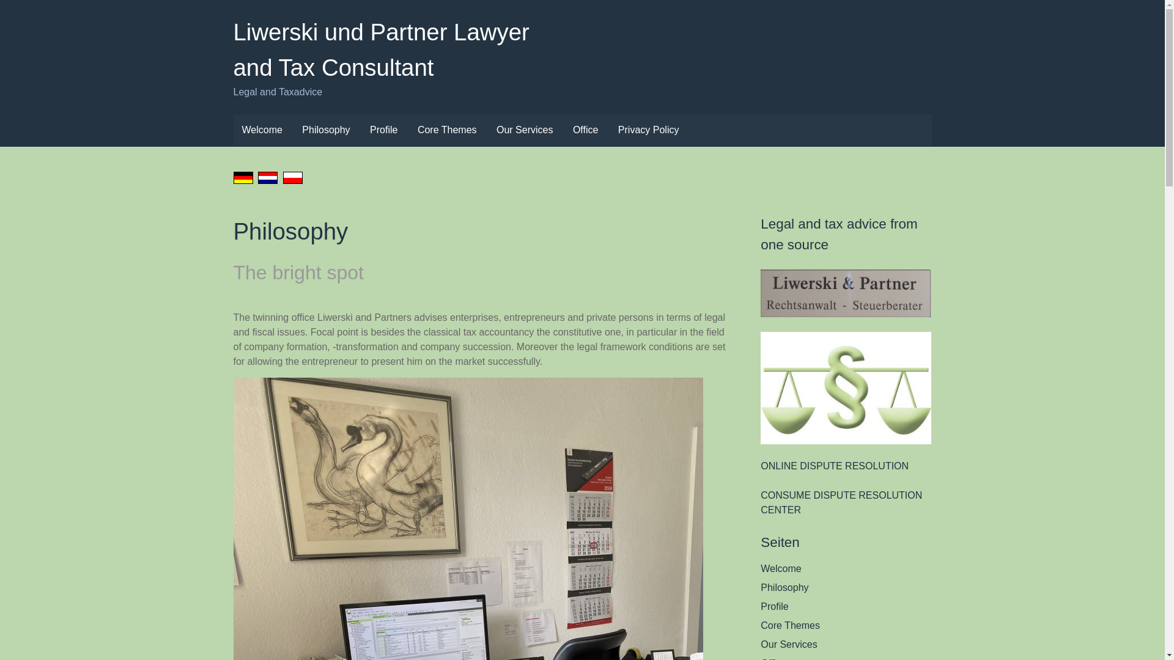 Image resolution: width=1174 pixels, height=660 pixels. What do you see at coordinates (384, 130) in the screenshot?
I see `Profile` at bounding box center [384, 130].